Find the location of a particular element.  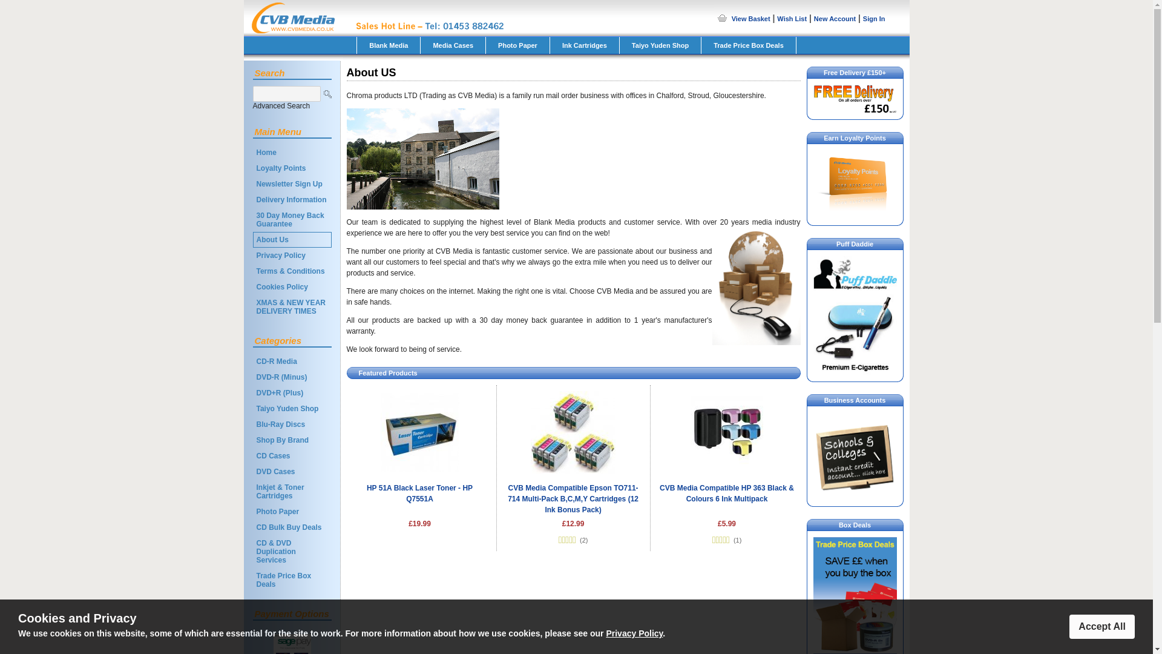

HP 51A Black Laser Toner - HP Q7551A is located at coordinates (420, 493).